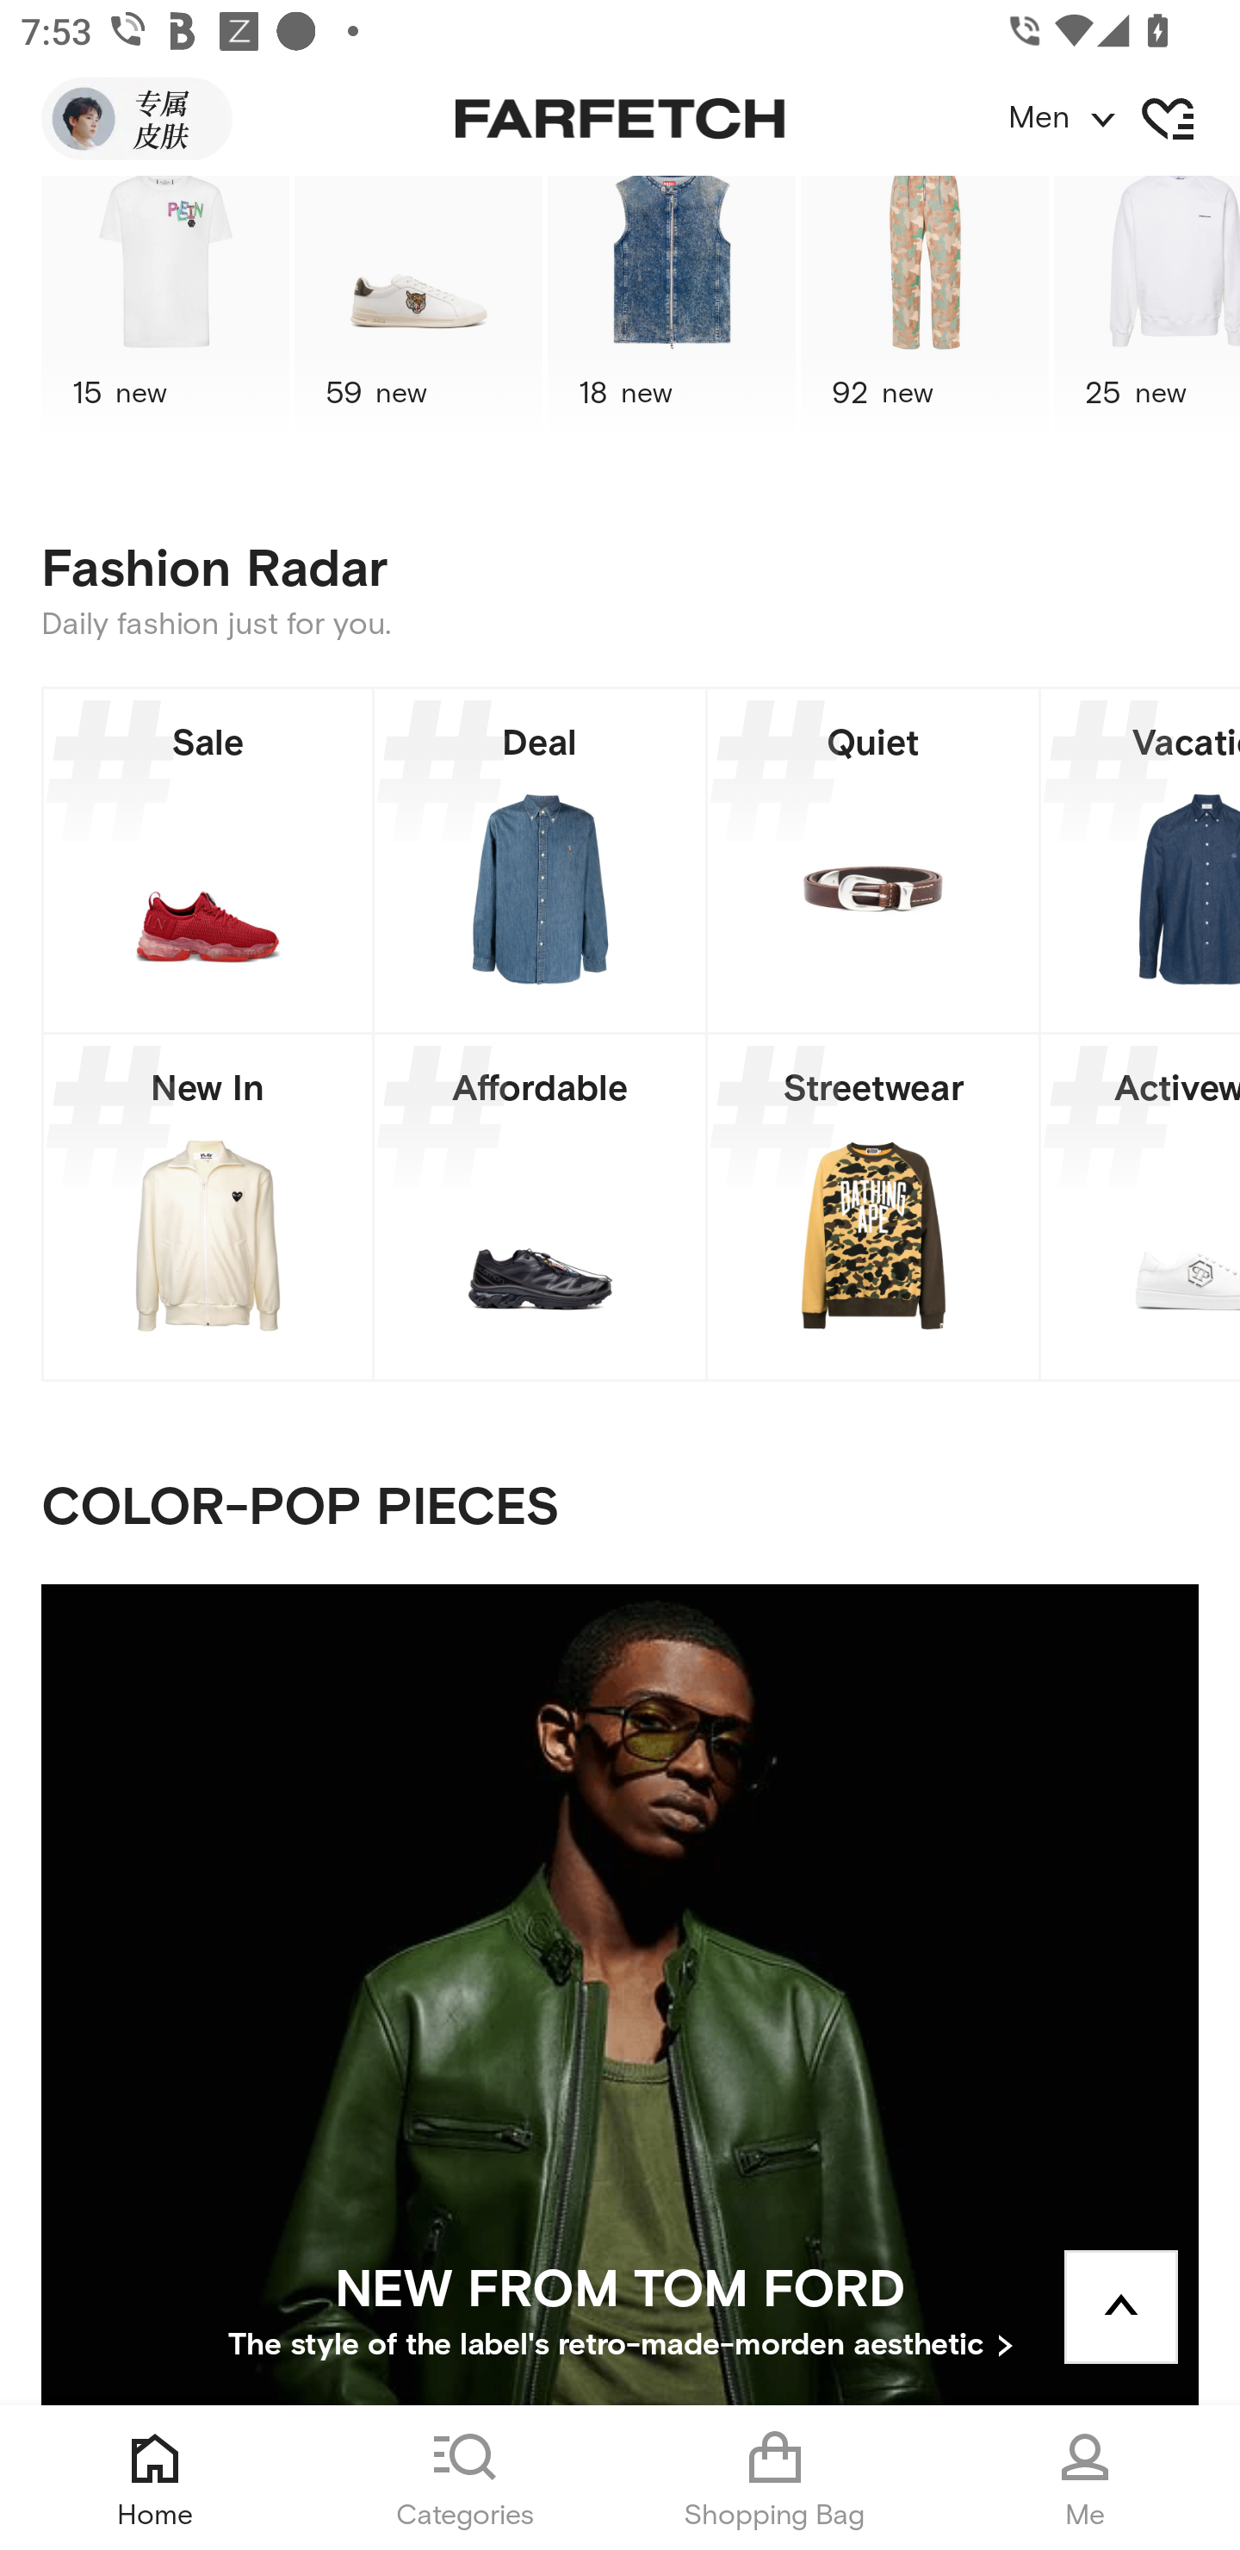 The width and height of the screenshot is (1240, 2550). What do you see at coordinates (925, 310) in the screenshot?
I see `Acne Studios 92  new` at bounding box center [925, 310].